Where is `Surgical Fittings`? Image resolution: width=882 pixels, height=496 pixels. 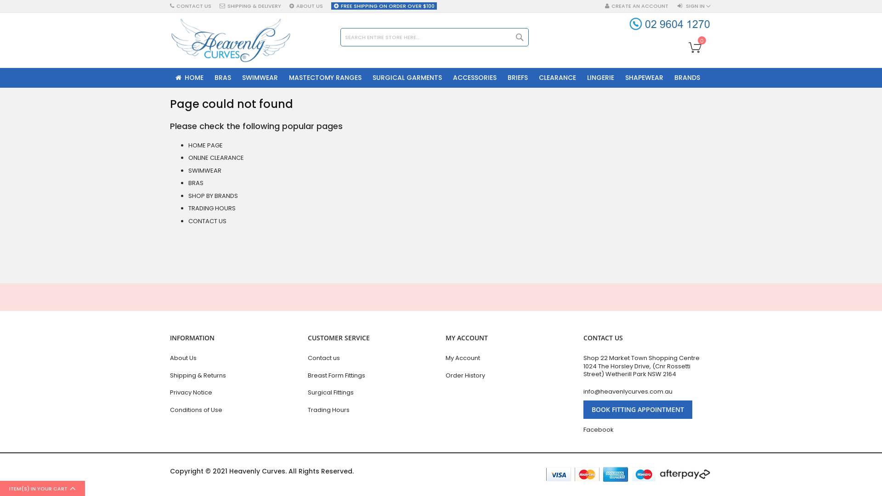 Surgical Fittings is located at coordinates (372, 393).